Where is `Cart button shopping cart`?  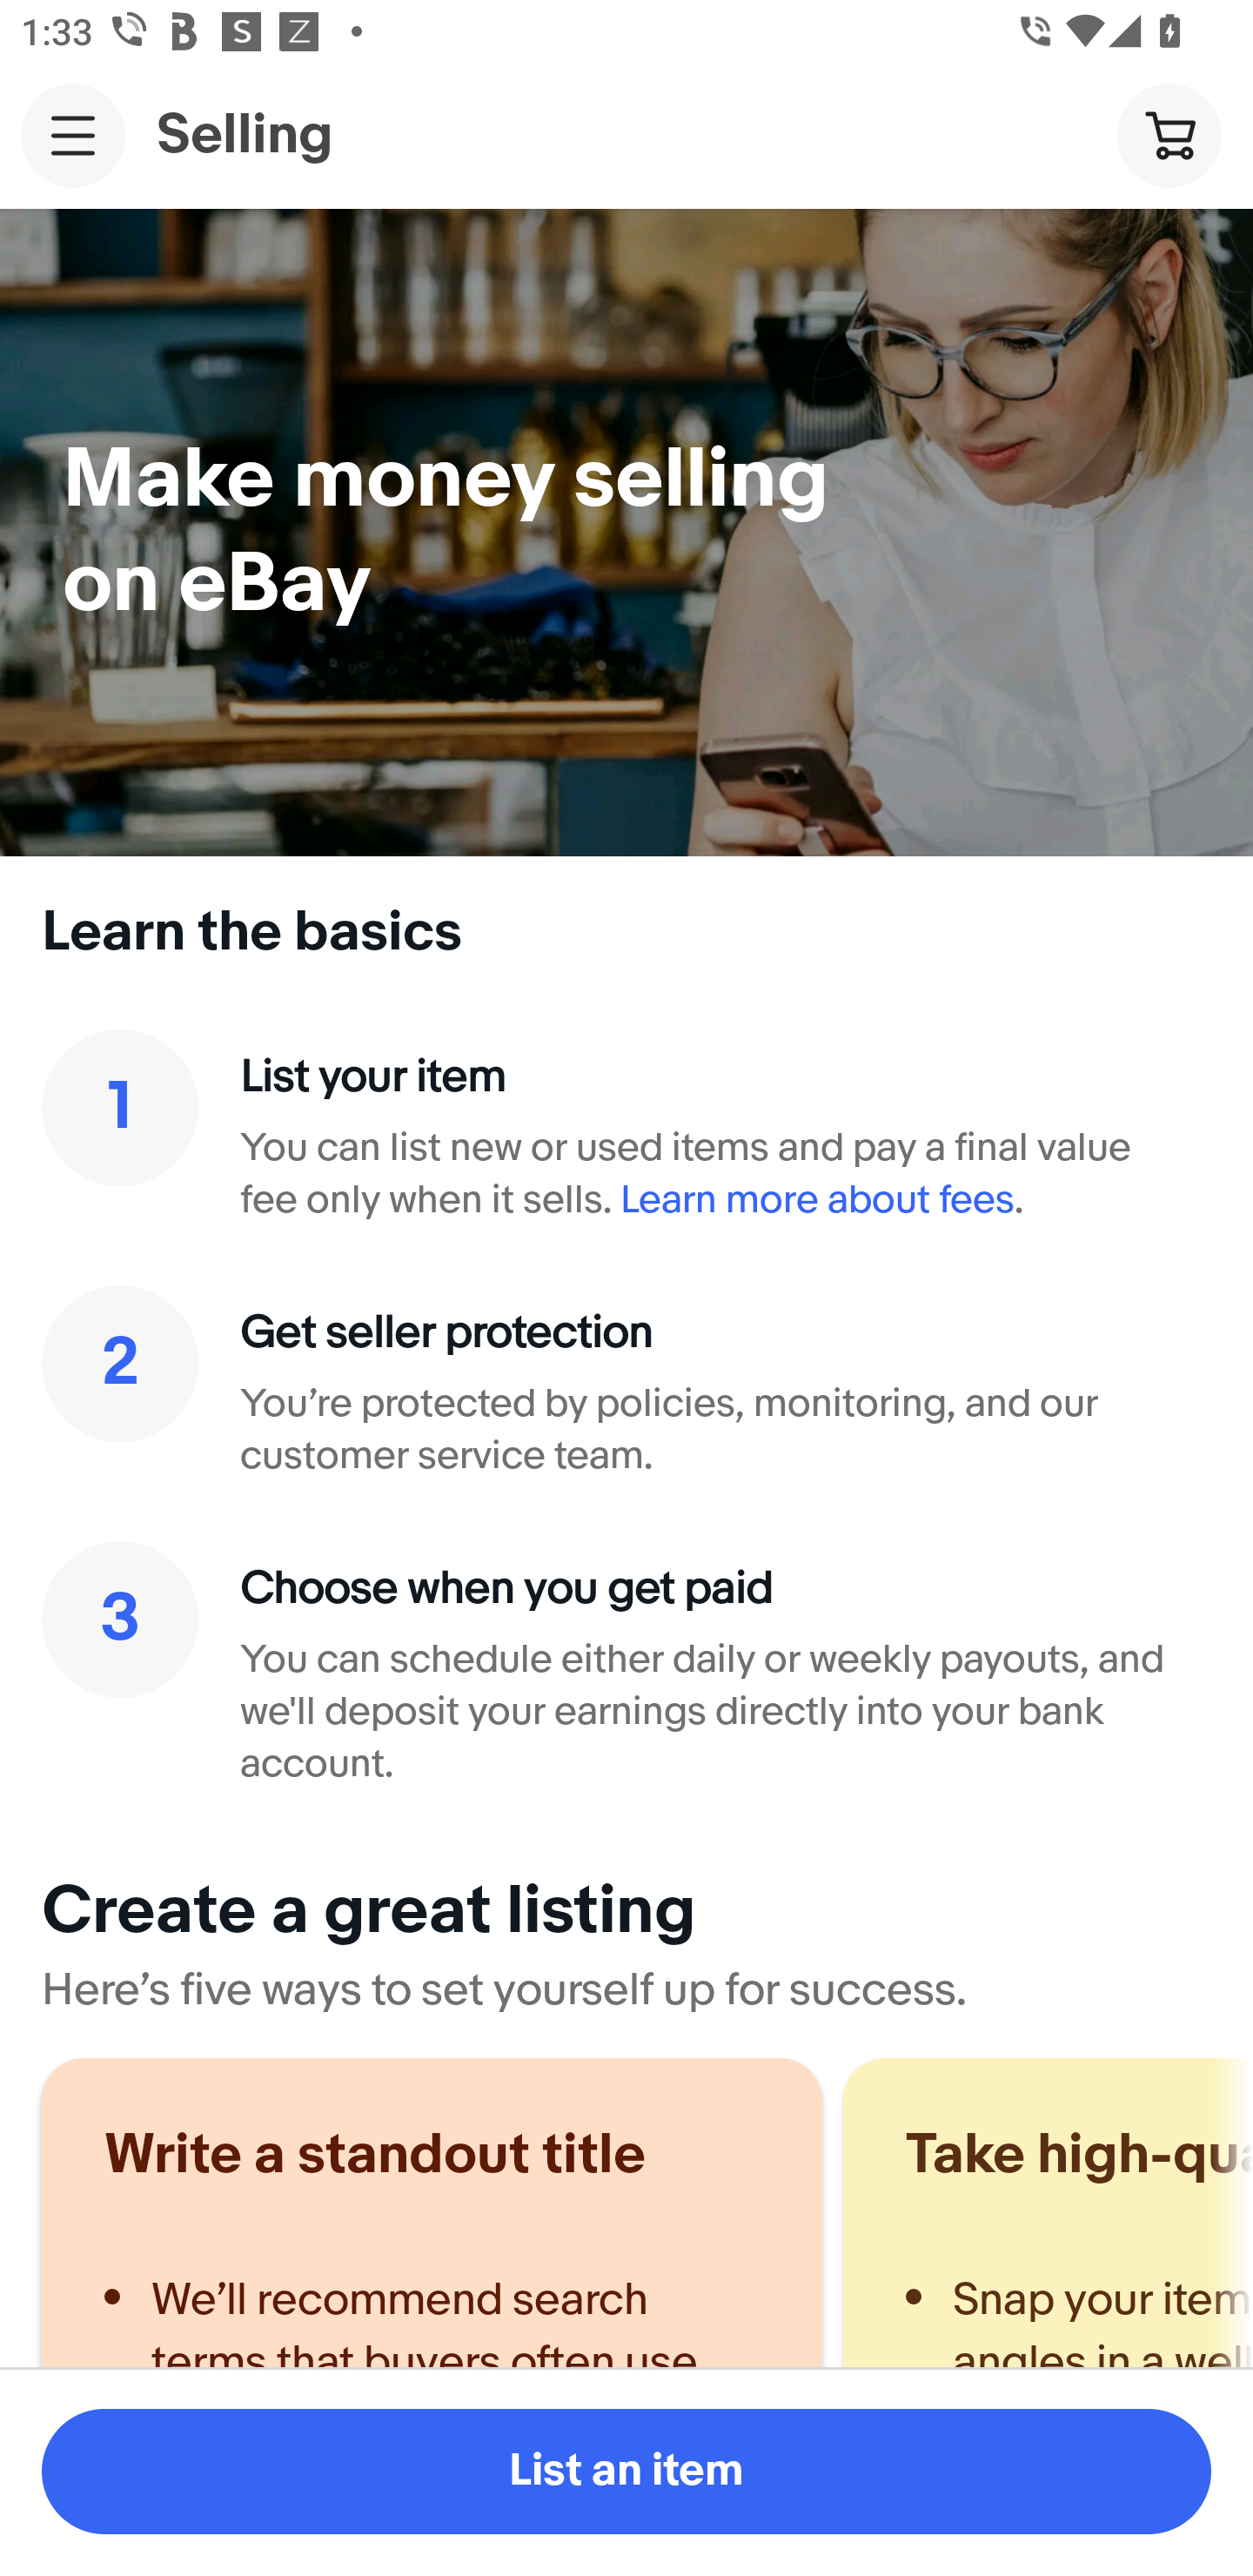 Cart button shopping cart is located at coordinates (1169, 134).